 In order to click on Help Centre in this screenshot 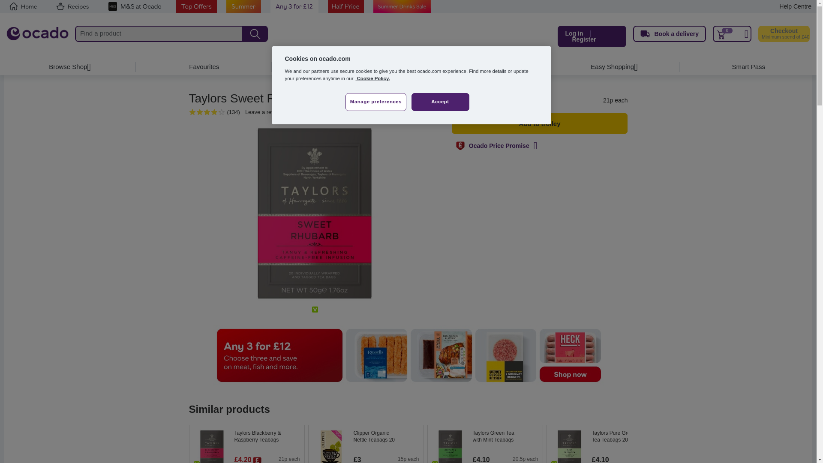, I will do `click(796, 6)`.